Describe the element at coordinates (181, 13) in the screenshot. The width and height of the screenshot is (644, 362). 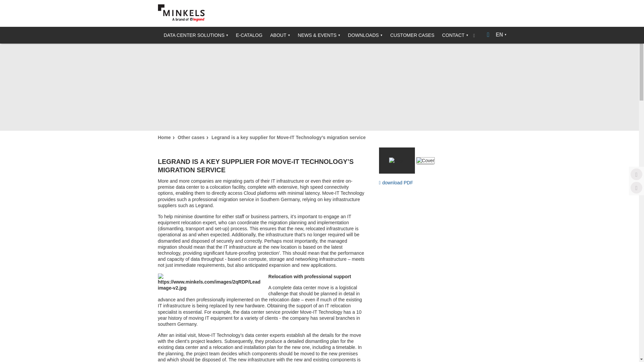
I see `Go to minkels.com` at that location.